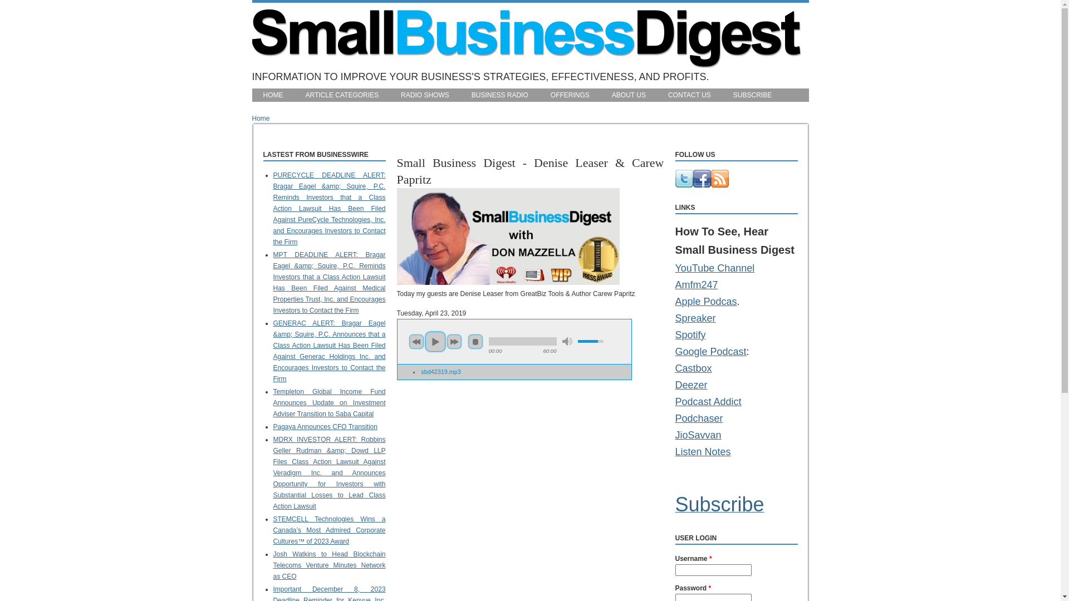  Describe the element at coordinates (708, 427) in the screenshot. I see `Podchaser` at that location.